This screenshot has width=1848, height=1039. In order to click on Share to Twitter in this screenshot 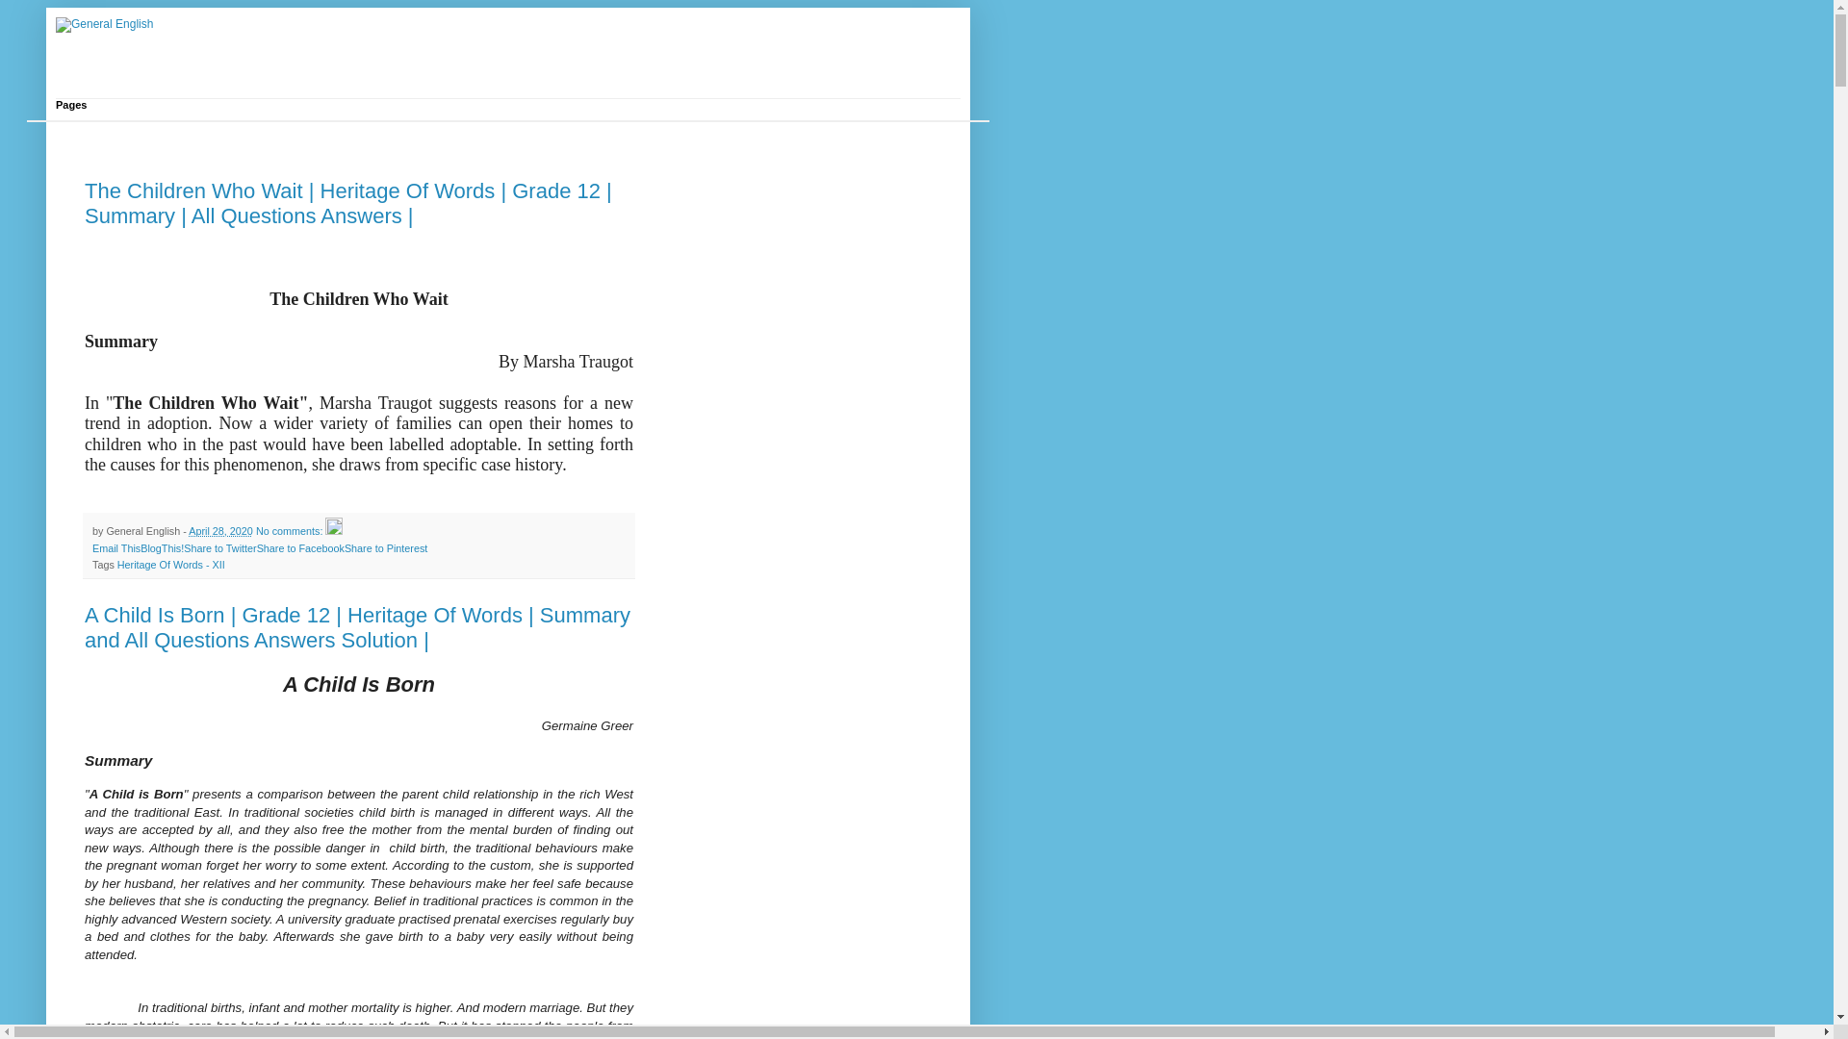, I will do `click(219, 547)`.